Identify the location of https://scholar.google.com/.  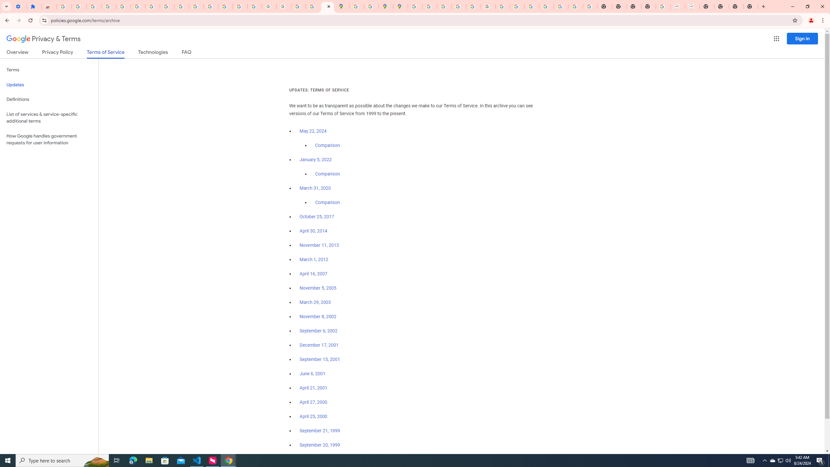
(211, 6).